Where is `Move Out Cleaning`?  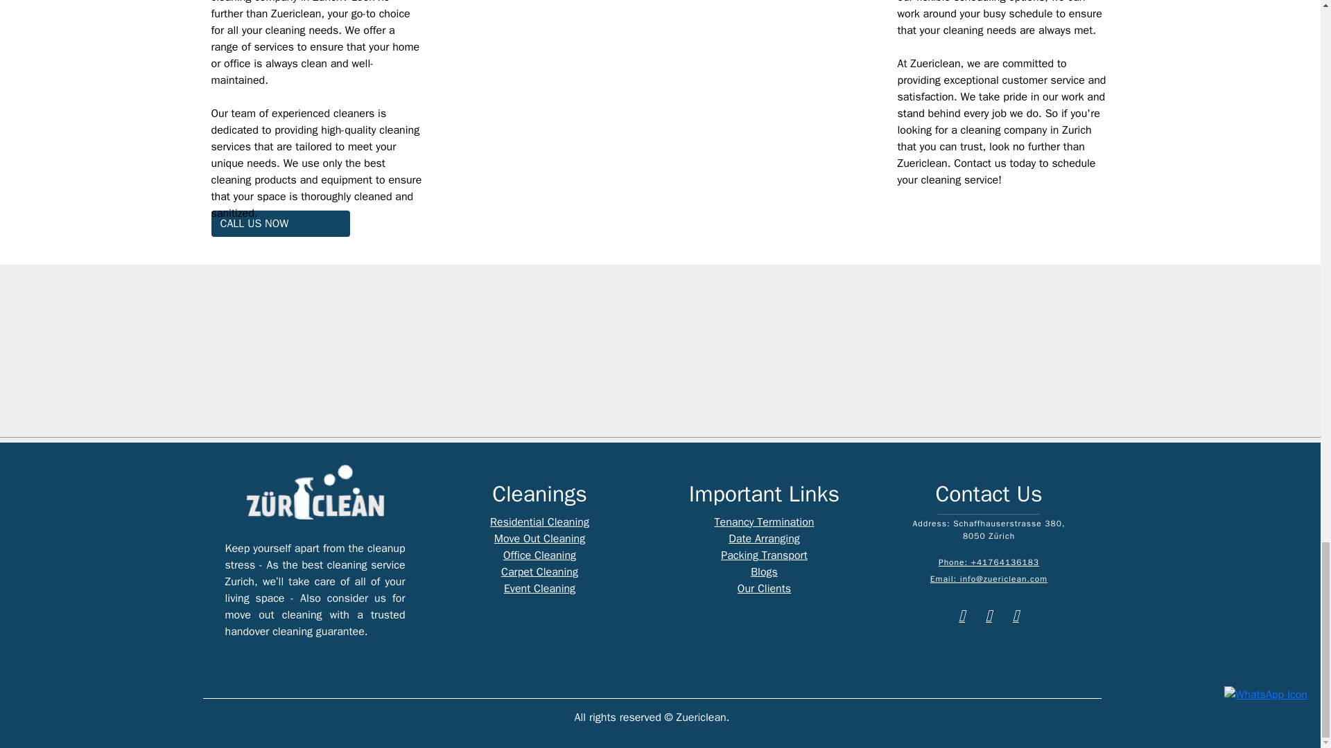 Move Out Cleaning is located at coordinates (539, 539).